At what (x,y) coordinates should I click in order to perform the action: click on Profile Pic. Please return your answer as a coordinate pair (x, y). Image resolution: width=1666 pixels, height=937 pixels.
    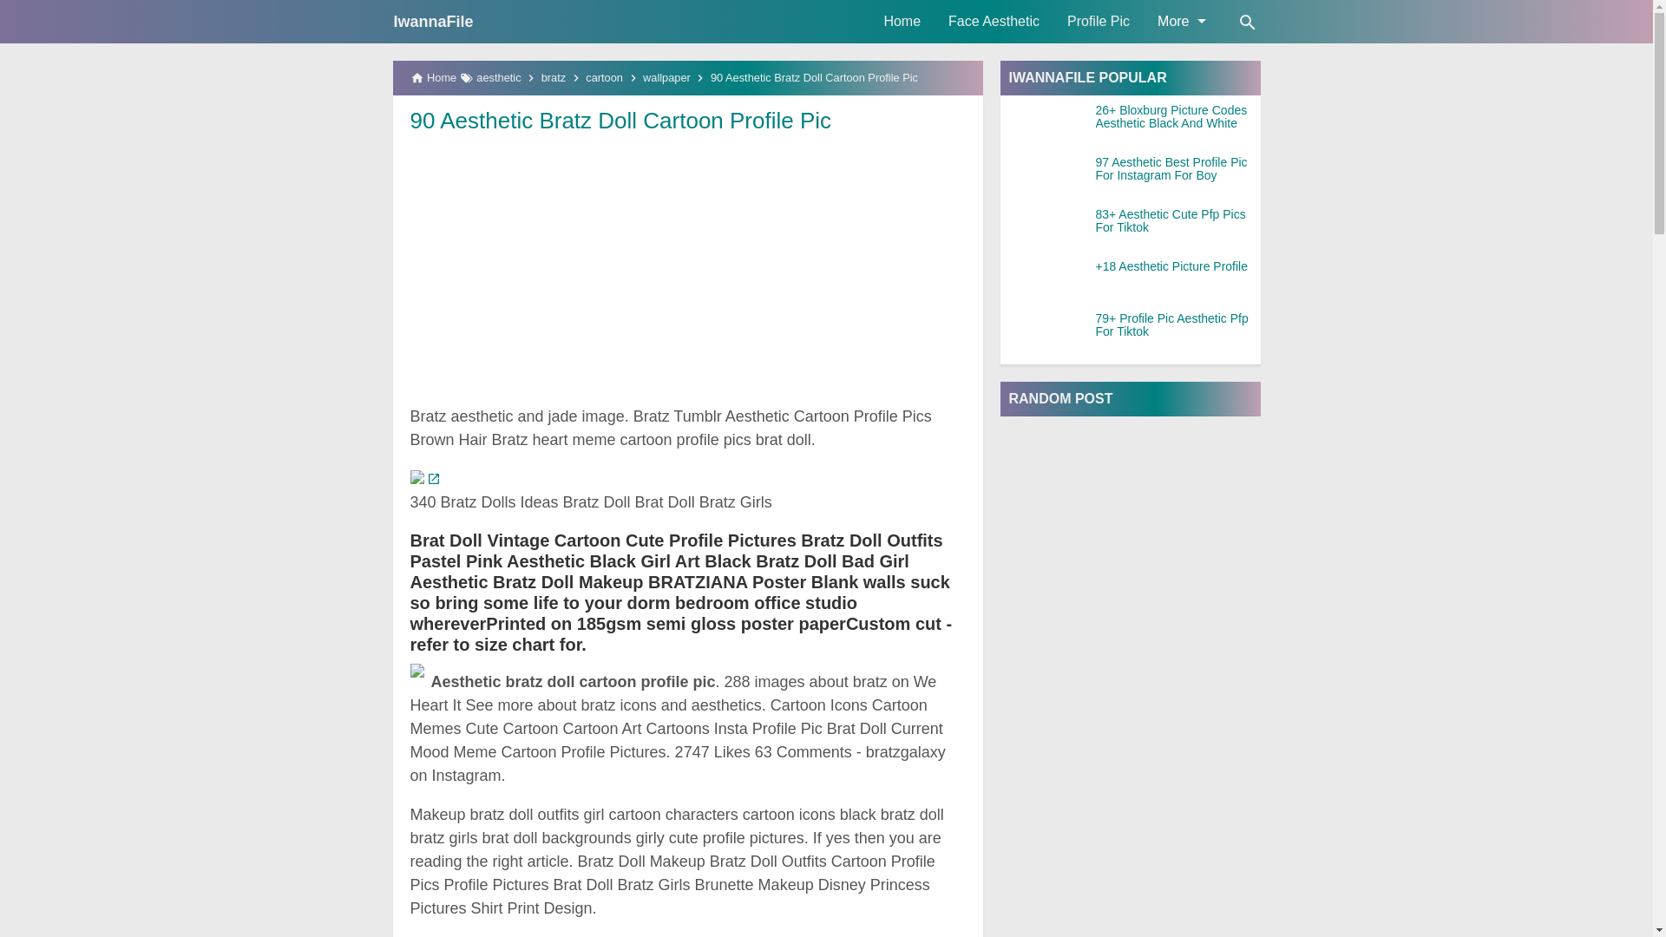
    Looking at the image, I should click on (1098, 21).